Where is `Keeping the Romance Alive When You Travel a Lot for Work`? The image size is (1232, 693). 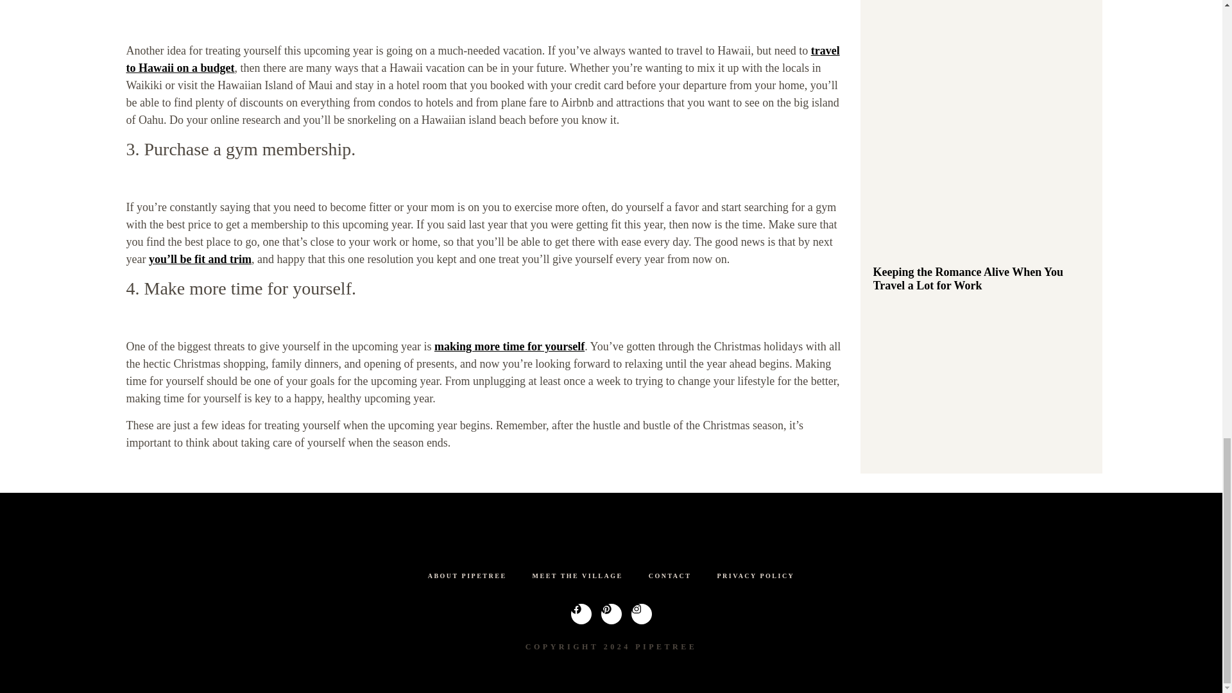
Keeping the Romance Alive When You Travel a Lot for Work is located at coordinates (968, 278).